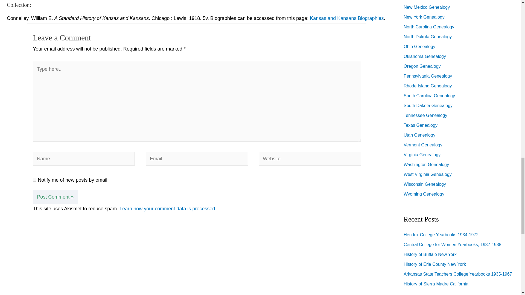 The height and width of the screenshot is (295, 525). Describe the element at coordinates (34, 180) in the screenshot. I see `subscribe` at that location.